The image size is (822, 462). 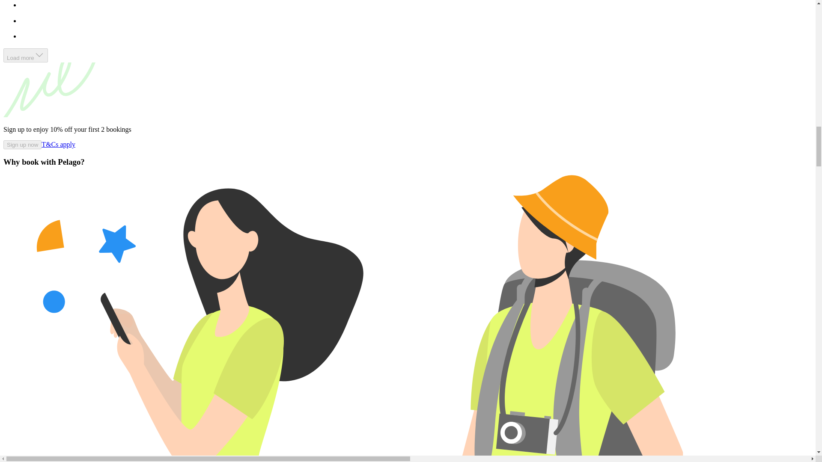 I want to click on Load more, so click(x=25, y=55).